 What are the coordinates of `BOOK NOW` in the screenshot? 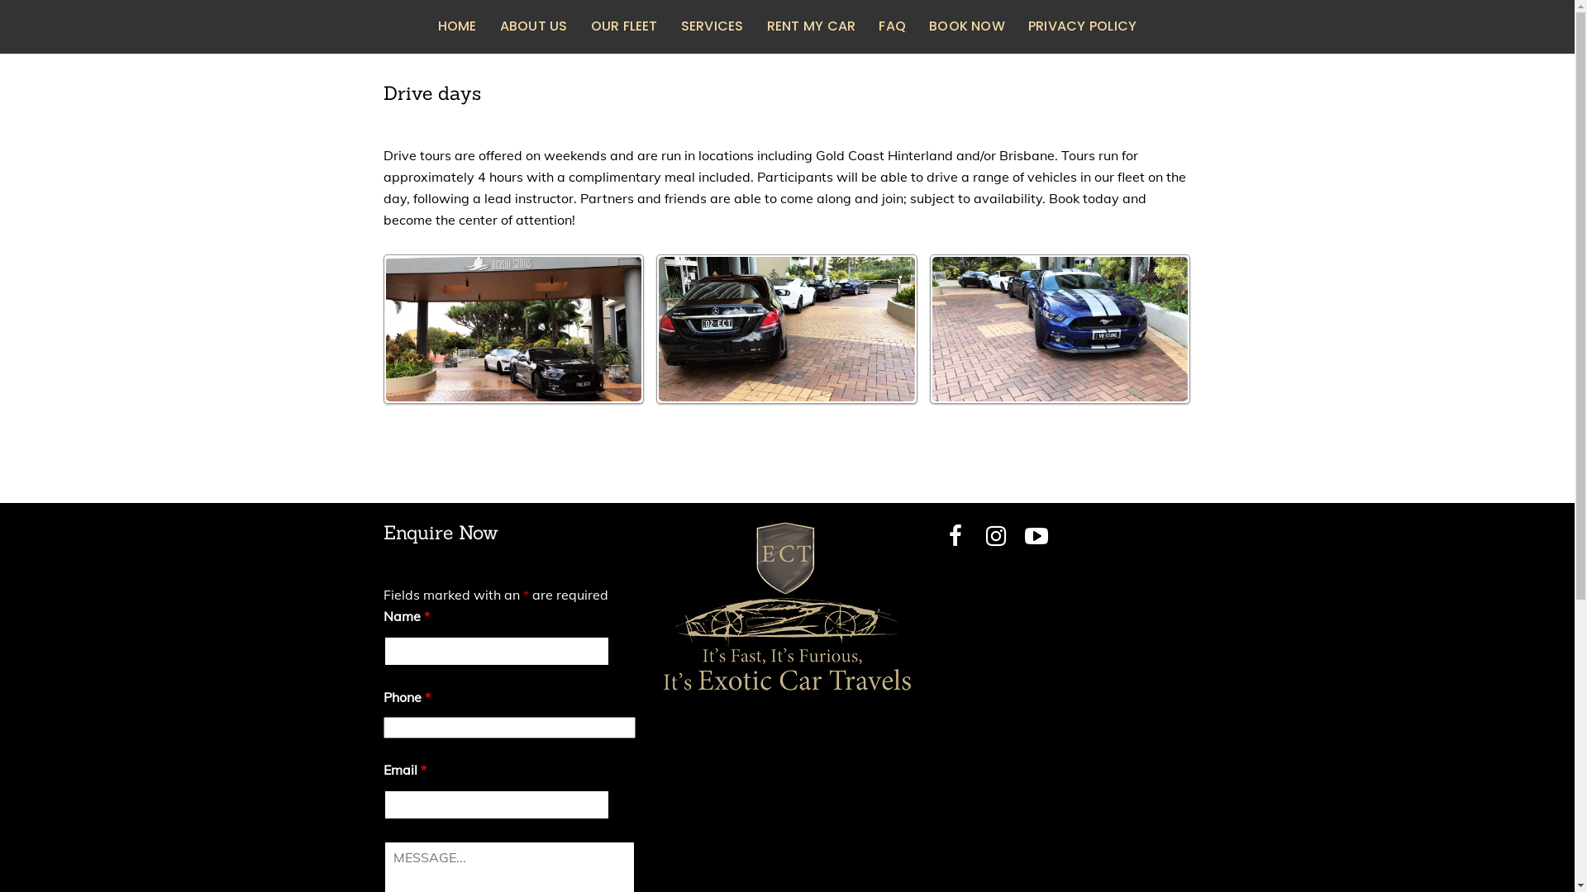 It's located at (967, 26).